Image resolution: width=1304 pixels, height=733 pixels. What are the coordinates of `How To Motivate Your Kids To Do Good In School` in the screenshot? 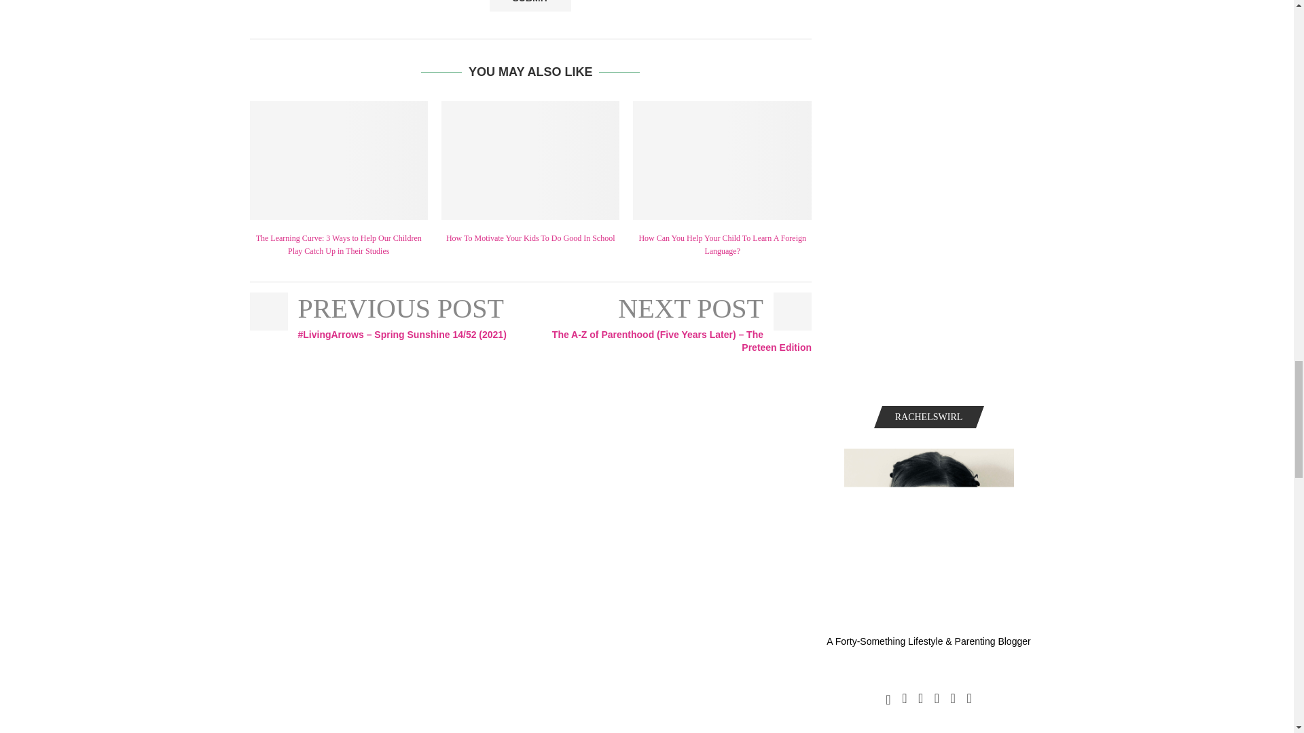 It's located at (530, 238).